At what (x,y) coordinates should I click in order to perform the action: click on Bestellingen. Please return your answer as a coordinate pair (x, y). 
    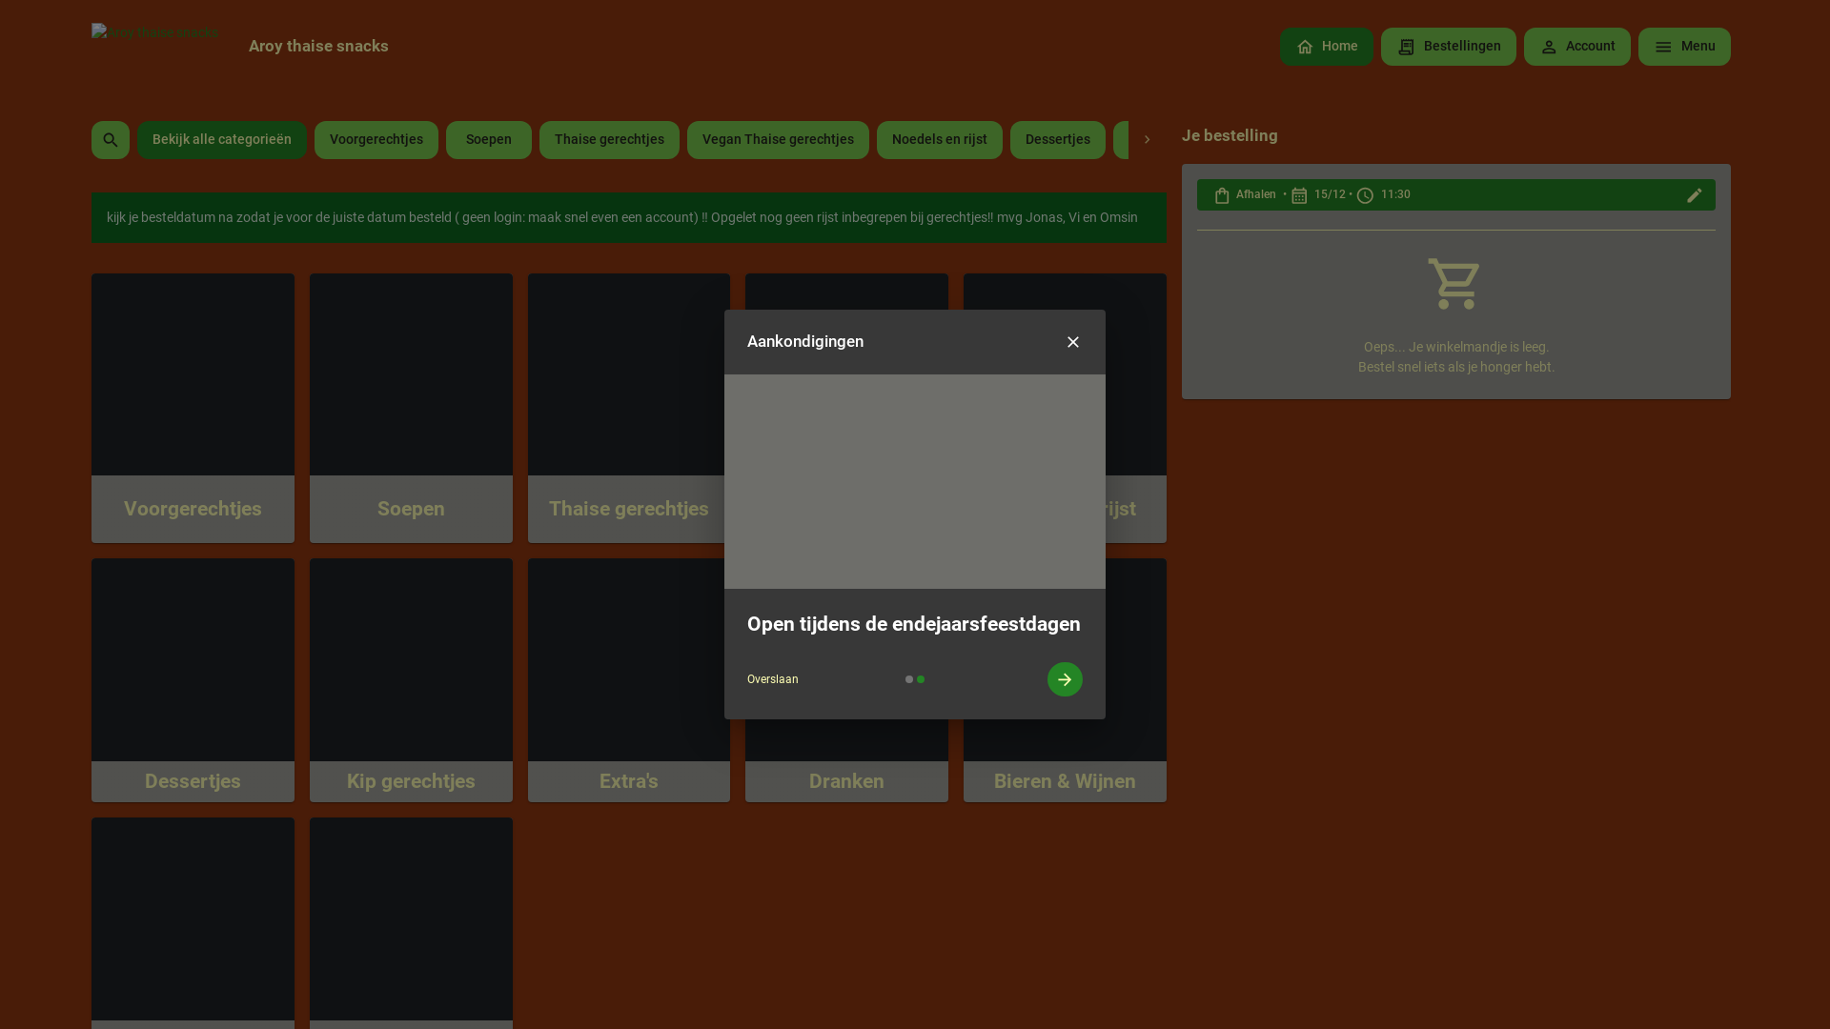
    Looking at the image, I should click on (1449, 50).